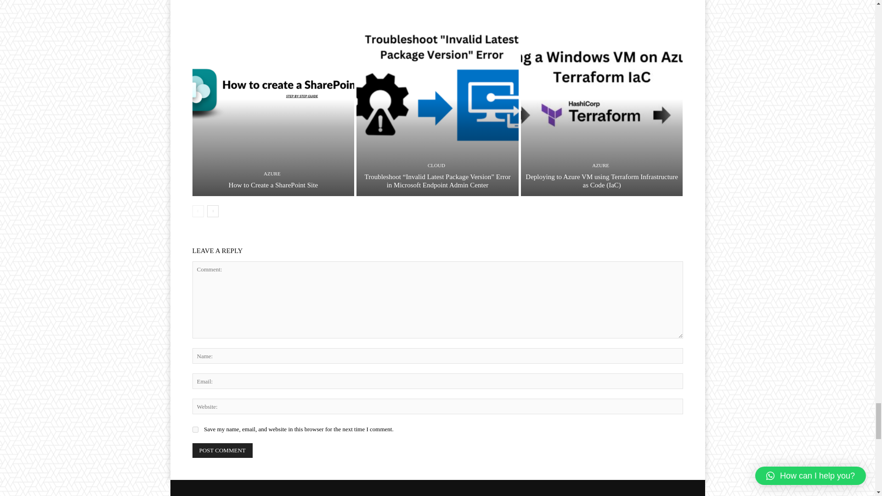 The image size is (882, 496). What do you see at coordinates (222, 450) in the screenshot?
I see `Post Comment` at bounding box center [222, 450].